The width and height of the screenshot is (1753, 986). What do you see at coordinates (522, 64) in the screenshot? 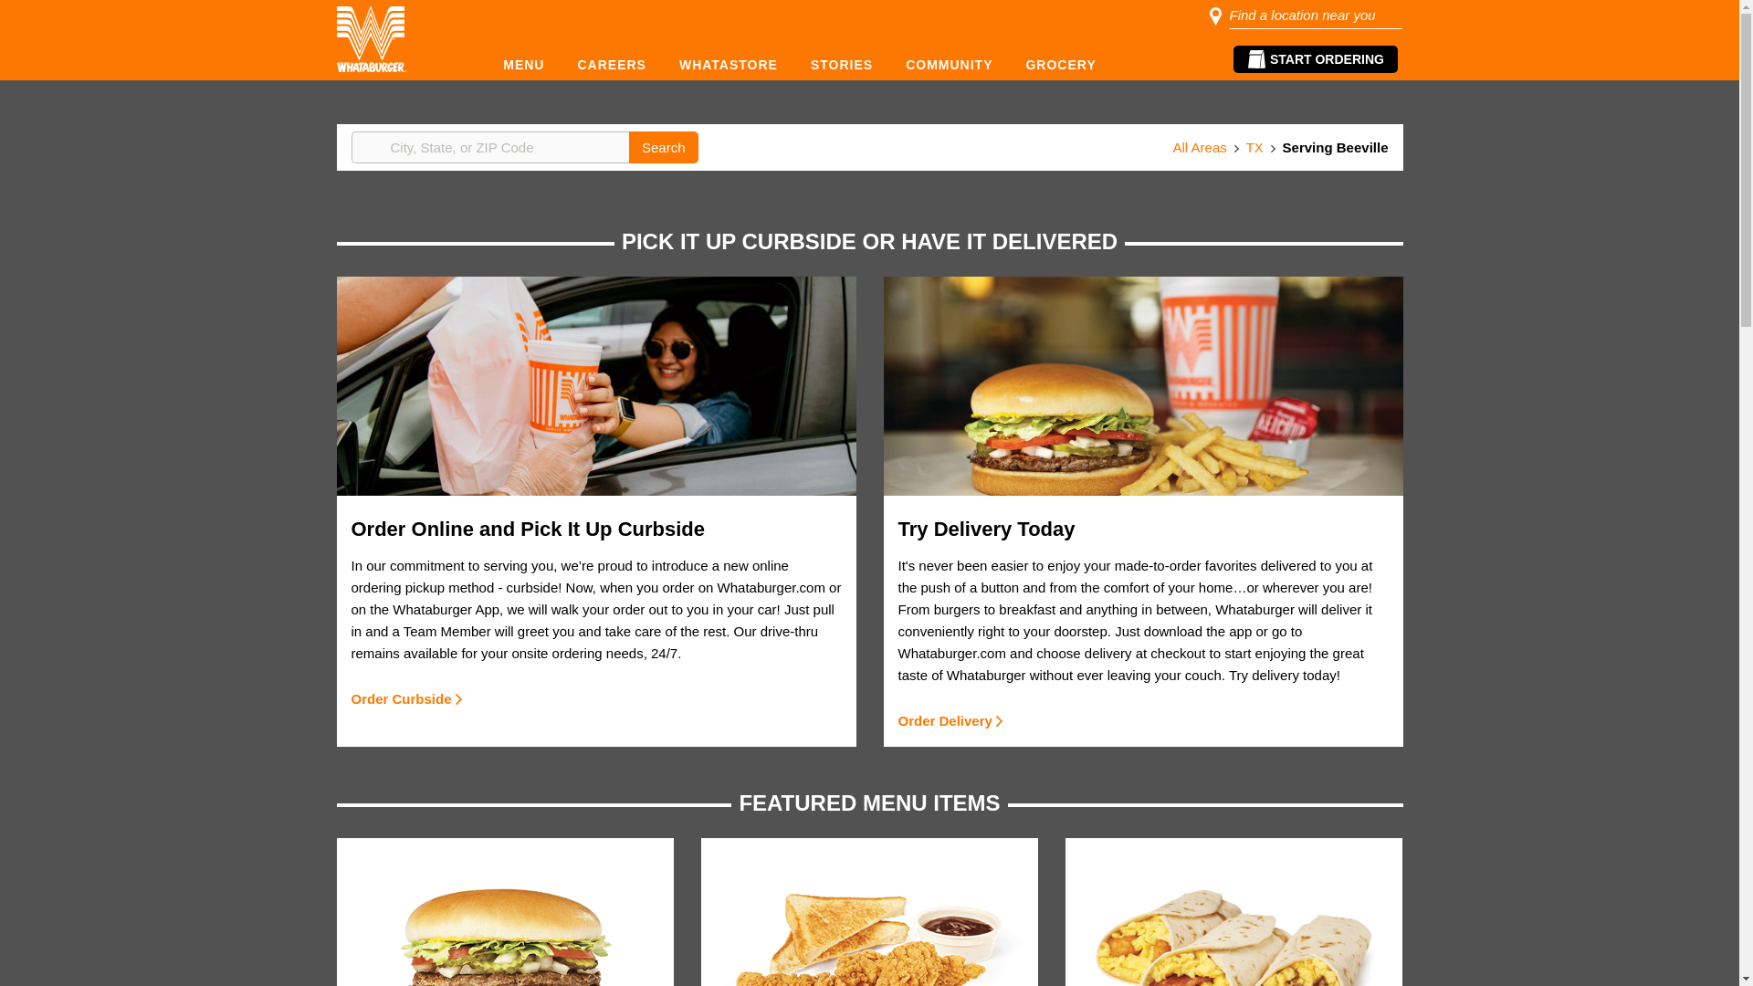
I see `MENU` at bounding box center [522, 64].